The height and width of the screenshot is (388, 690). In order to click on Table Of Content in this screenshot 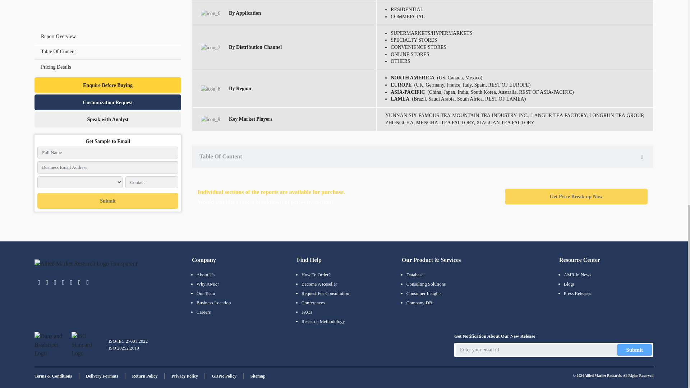, I will do `click(423, 156)`.